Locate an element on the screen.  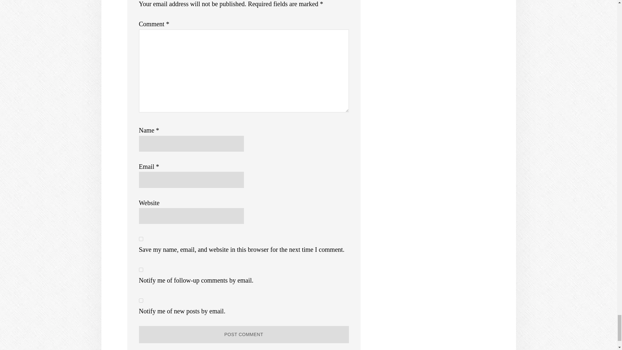
subscribe is located at coordinates (141, 270).